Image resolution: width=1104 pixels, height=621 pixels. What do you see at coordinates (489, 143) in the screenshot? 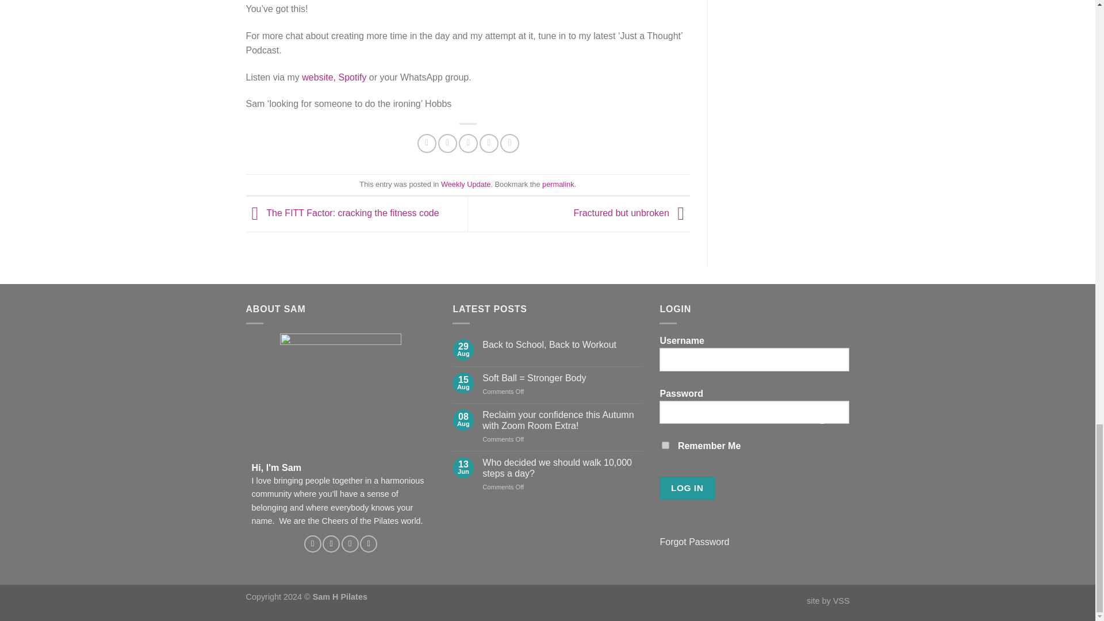
I see `Pin on Pinterest` at bounding box center [489, 143].